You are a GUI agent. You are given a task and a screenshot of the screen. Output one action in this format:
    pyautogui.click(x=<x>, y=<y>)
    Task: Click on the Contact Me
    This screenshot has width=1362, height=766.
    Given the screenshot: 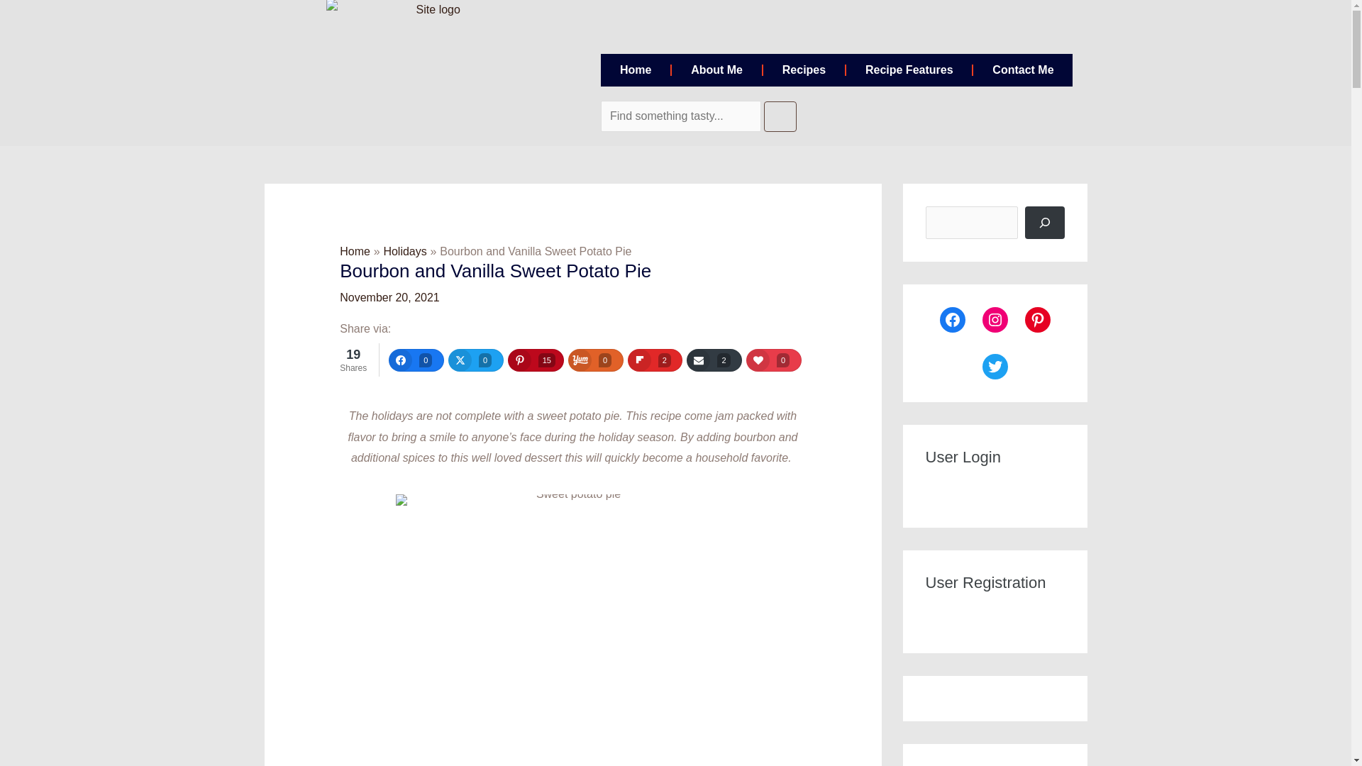 What is the action you would take?
    pyautogui.click(x=1023, y=70)
    